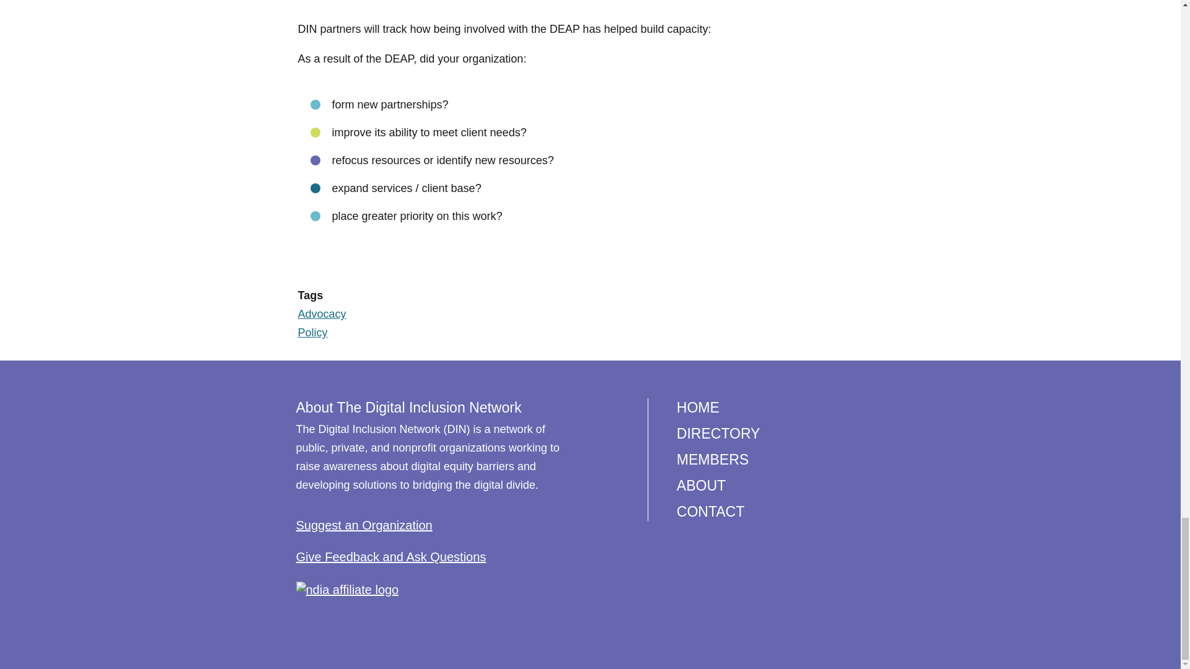 The height and width of the screenshot is (669, 1190). What do you see at coordinates (698, 407) in the screenshot?
I see `HOME` at bounding box center [698, 407].